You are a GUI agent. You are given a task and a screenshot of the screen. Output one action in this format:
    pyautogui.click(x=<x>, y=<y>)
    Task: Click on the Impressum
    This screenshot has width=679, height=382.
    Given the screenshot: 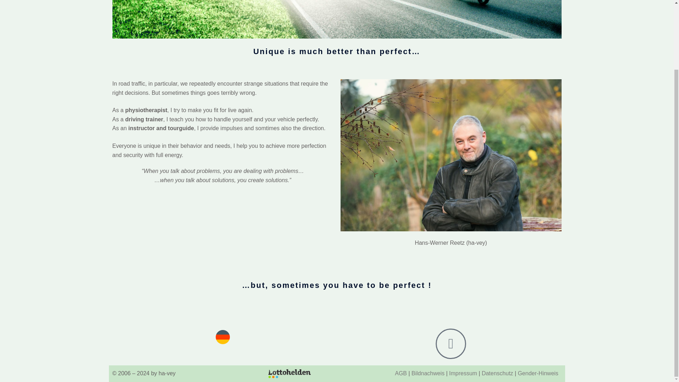 What is the action you would take?
    pyautogui.click(x=463, y=373)
    